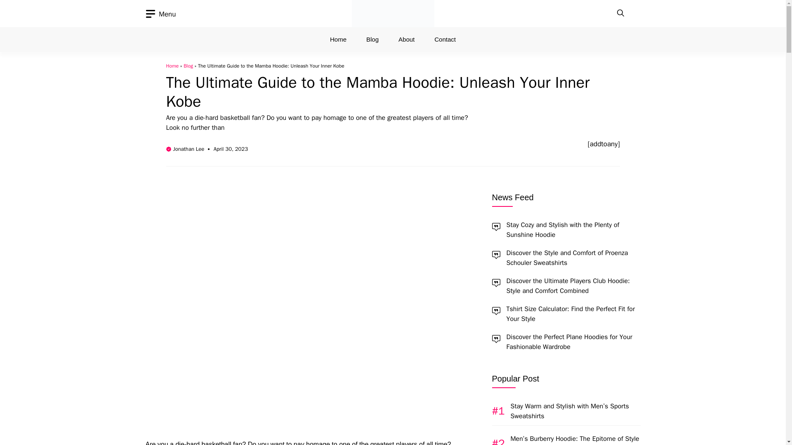  Describe the element at coordinates (407, 40) in the screenshot. I see `About` at that location.